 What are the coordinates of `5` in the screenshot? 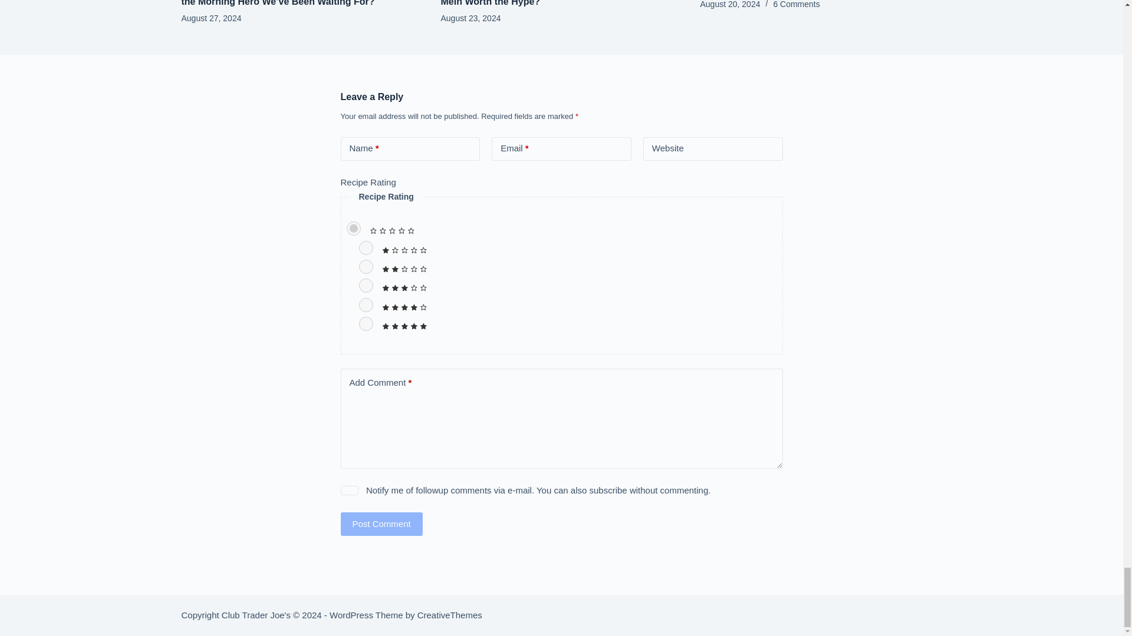 It's located at (366, 323).